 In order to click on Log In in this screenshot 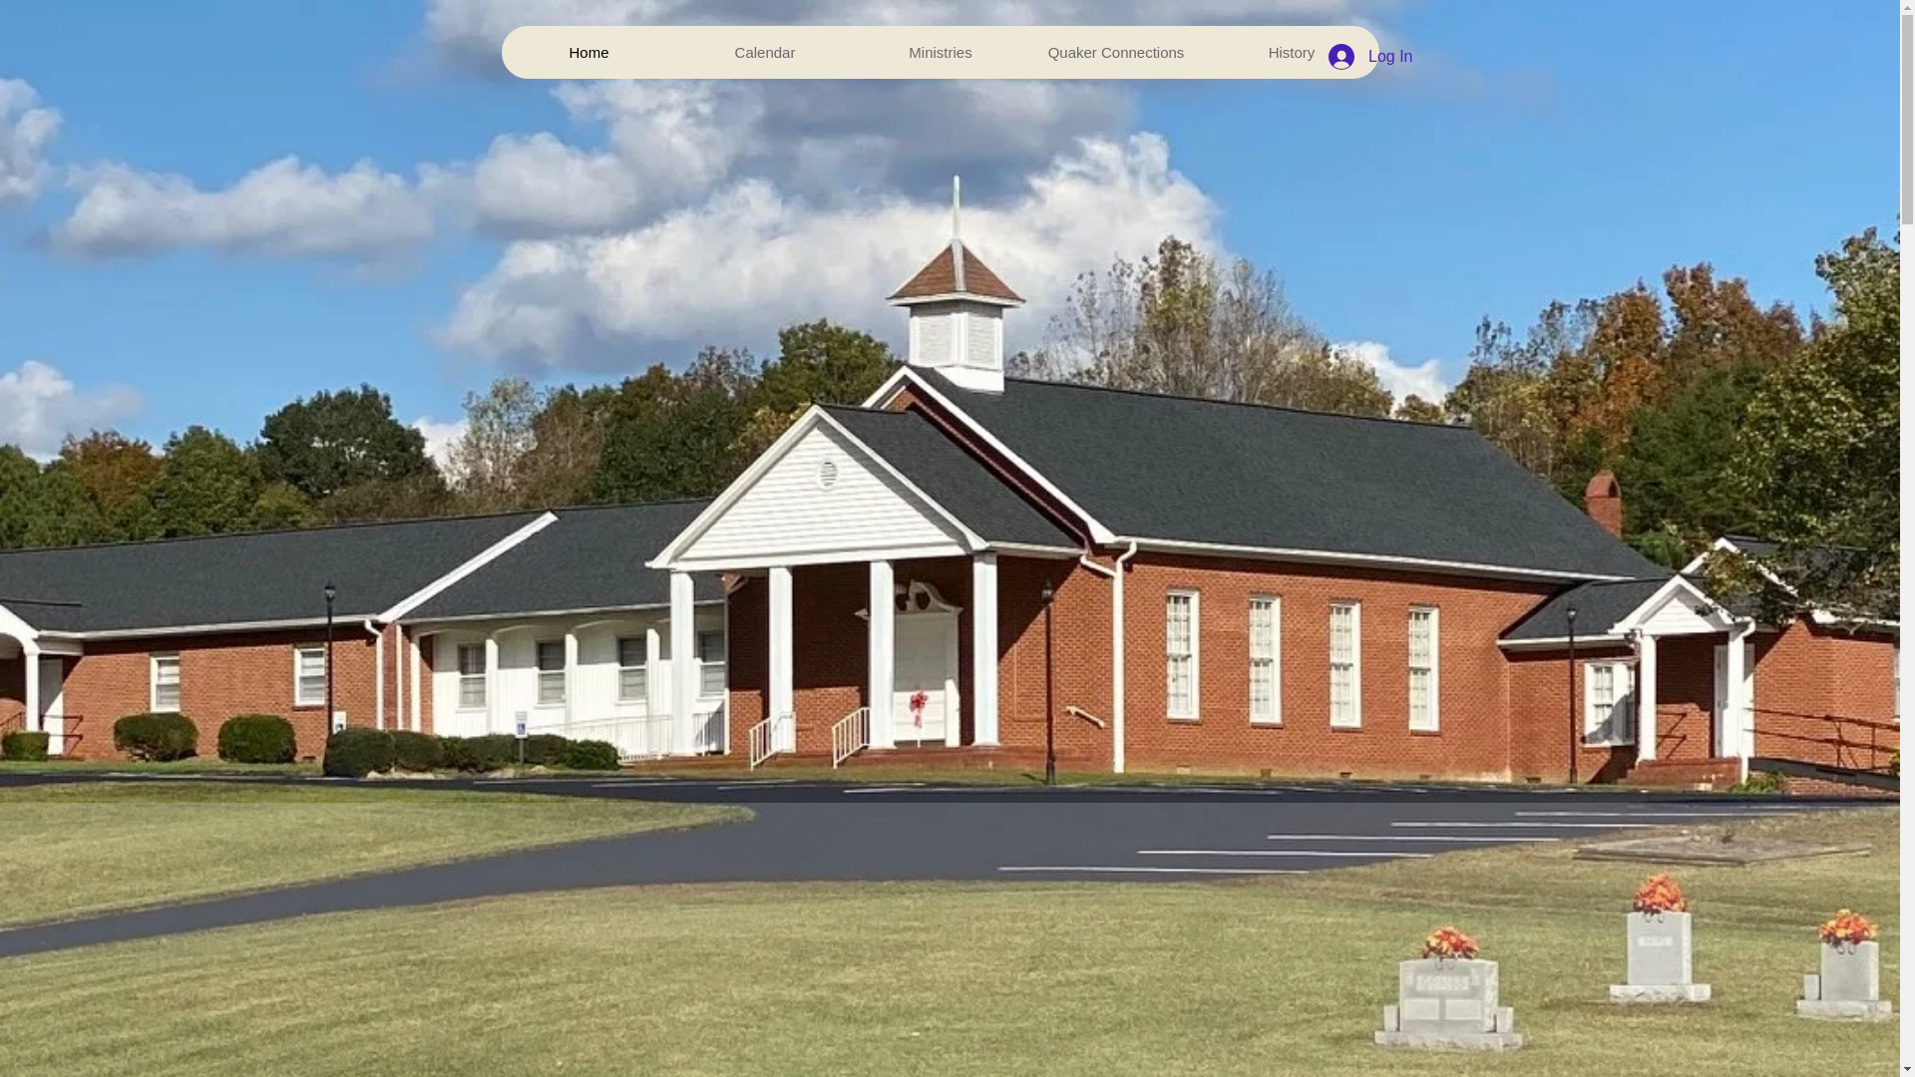, I will do `click(1370, 56)`.